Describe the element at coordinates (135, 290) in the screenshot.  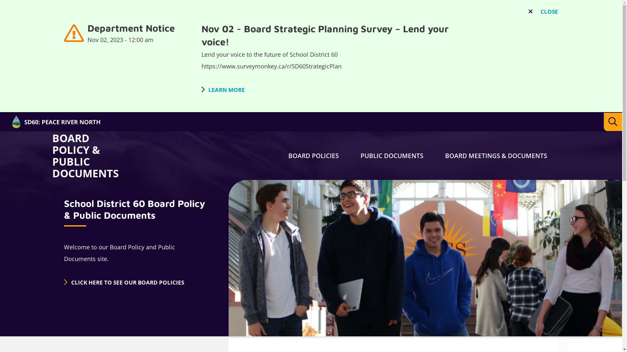
I see `CLICK HERE TO SEE OUR BOARD POLICIES` at that location.